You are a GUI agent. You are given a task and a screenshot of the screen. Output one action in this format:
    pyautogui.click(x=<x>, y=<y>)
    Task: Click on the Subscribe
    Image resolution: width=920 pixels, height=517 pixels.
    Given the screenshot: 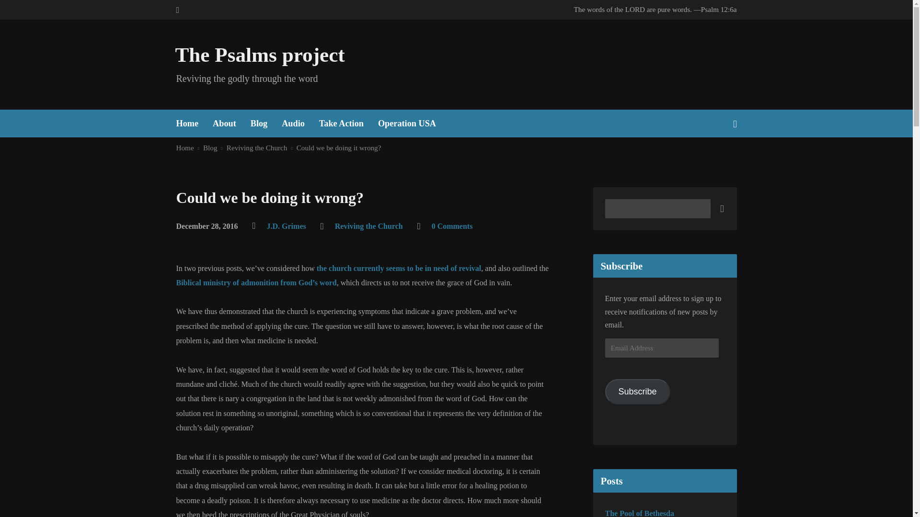 What is the action you would take?
    pyautogui.click(x=637, y=392)
    